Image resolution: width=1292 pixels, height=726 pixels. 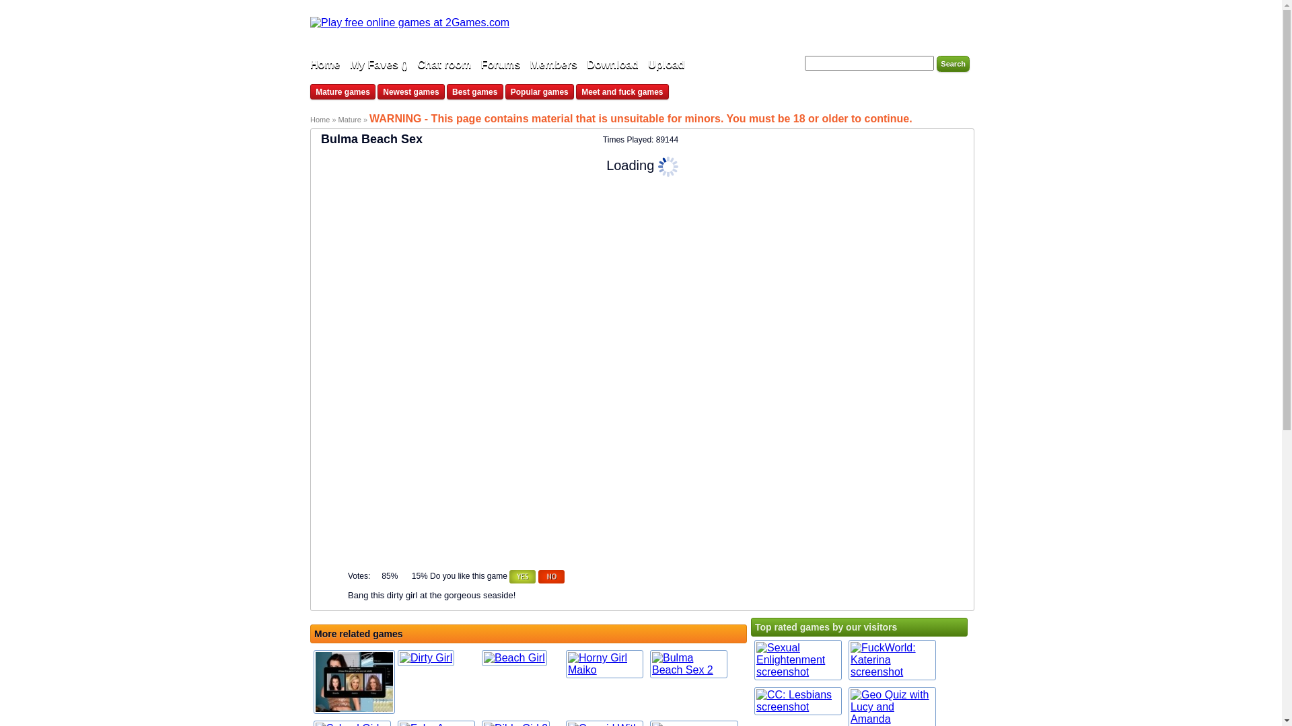 I want to click on Forums, so click(x=501, y=65).